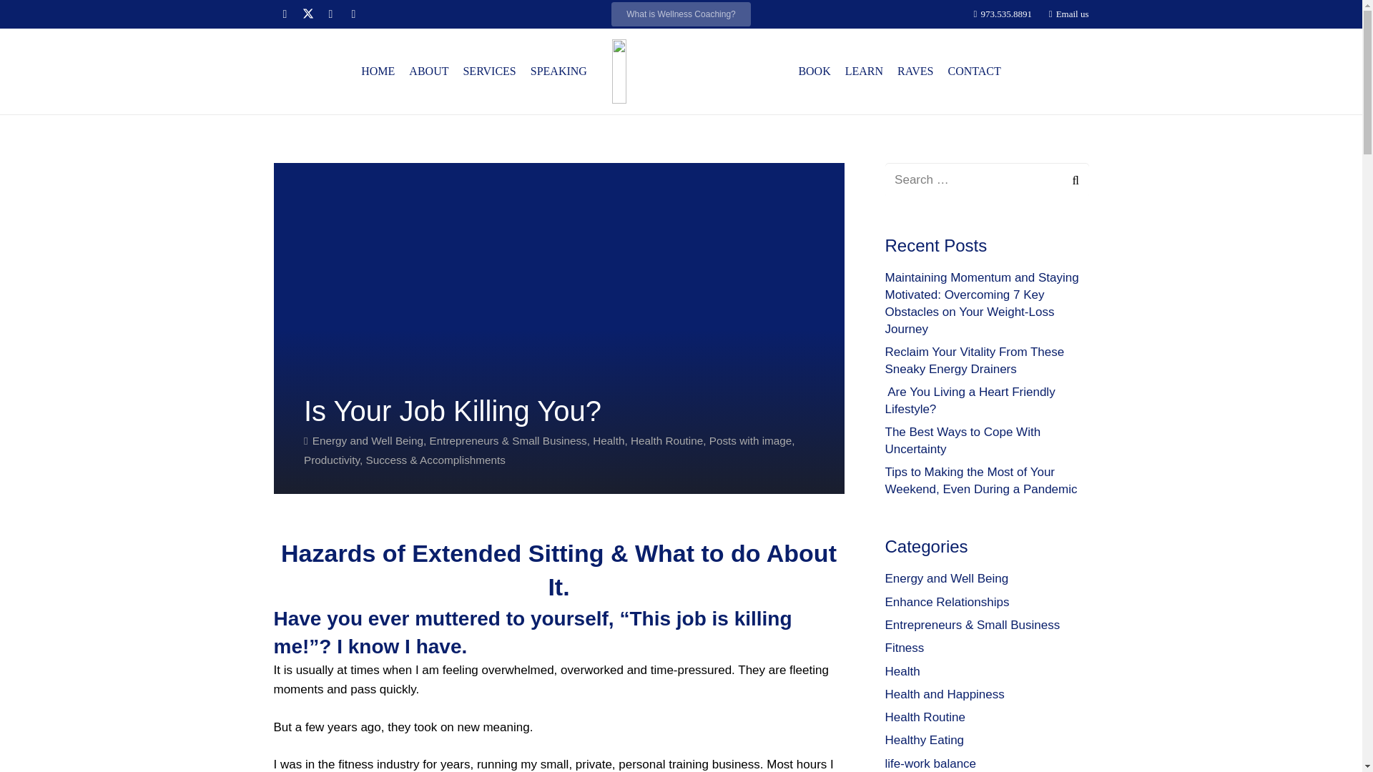 This screenshot has height=772, width=1373. Describe the element at coordinates (353, 14) in the screenshot. I see `LinkedIn` at that location.